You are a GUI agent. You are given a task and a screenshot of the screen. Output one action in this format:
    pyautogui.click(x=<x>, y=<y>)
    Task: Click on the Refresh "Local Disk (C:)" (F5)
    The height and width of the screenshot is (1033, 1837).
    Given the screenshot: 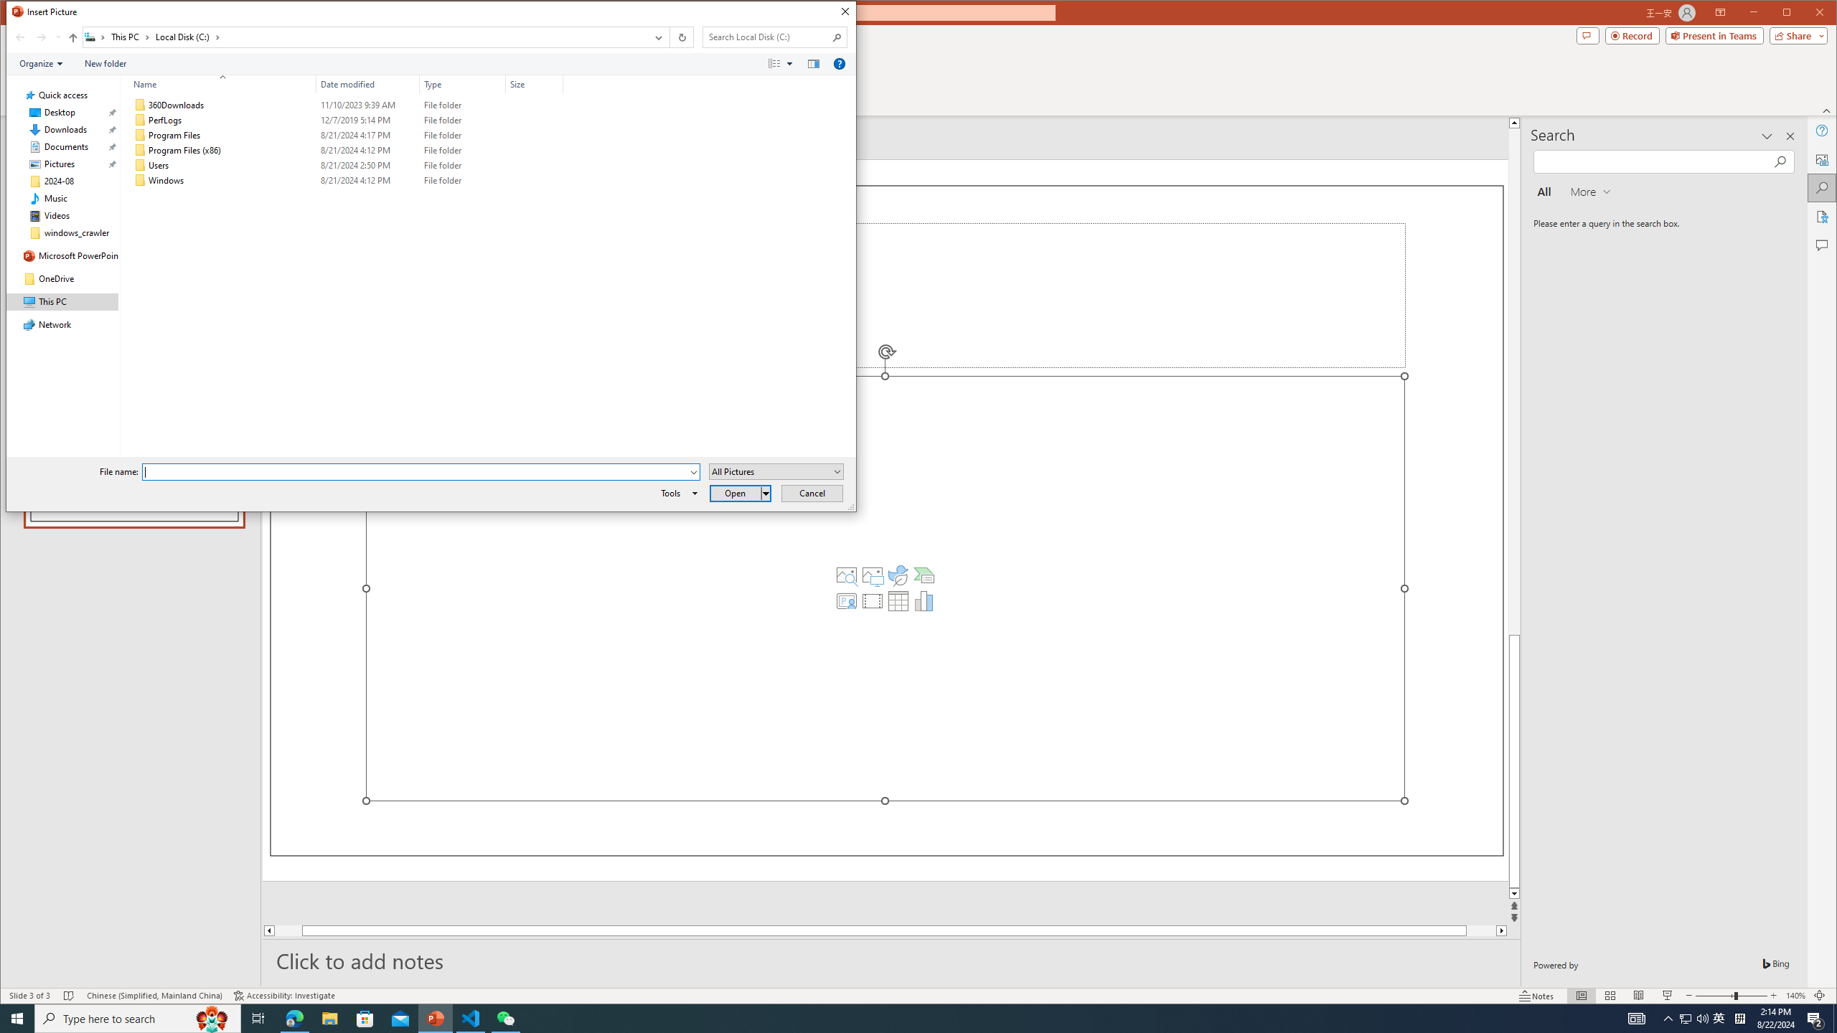 What is the action you would take?
    pyautogui.click(x=680, y=37)
    